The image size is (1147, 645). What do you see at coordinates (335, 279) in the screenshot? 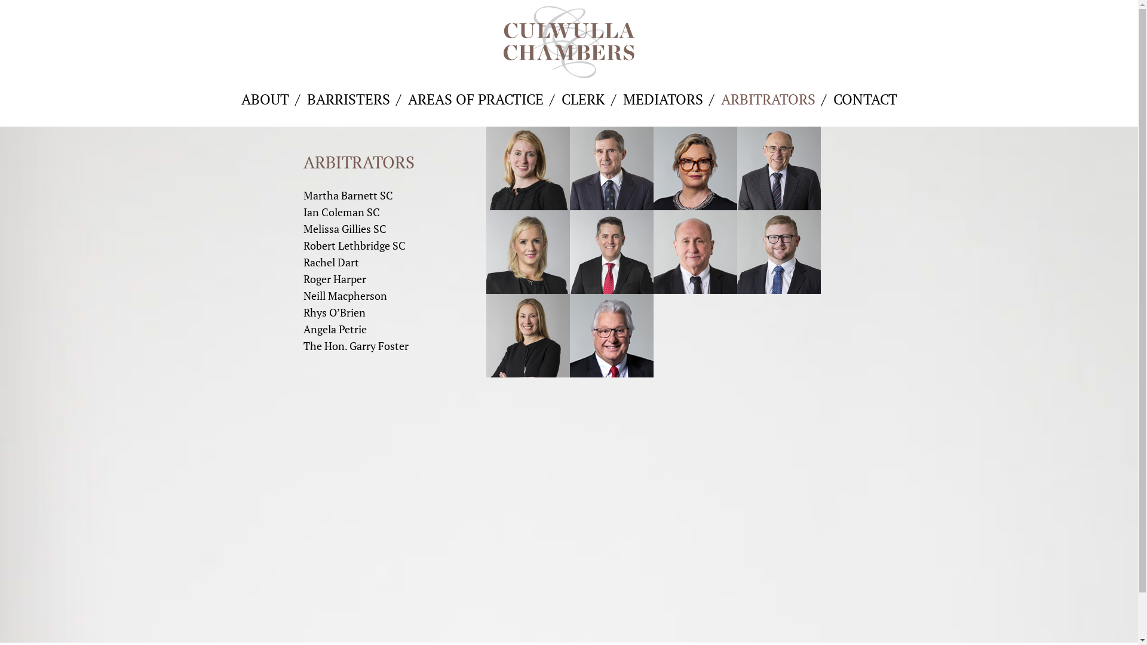
I see `Roger Harper` at bounding box center [335, 279].